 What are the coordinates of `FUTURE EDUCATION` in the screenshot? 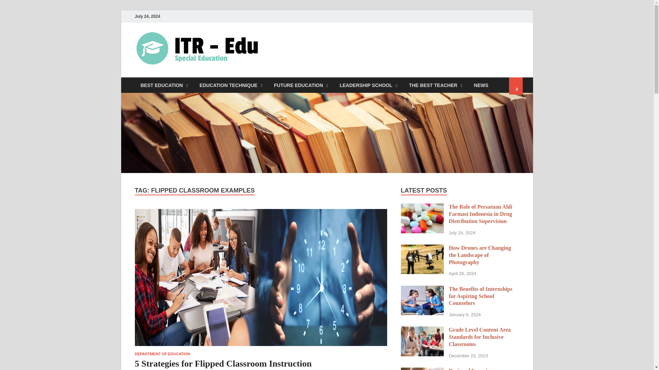 It's located at (301, 85).